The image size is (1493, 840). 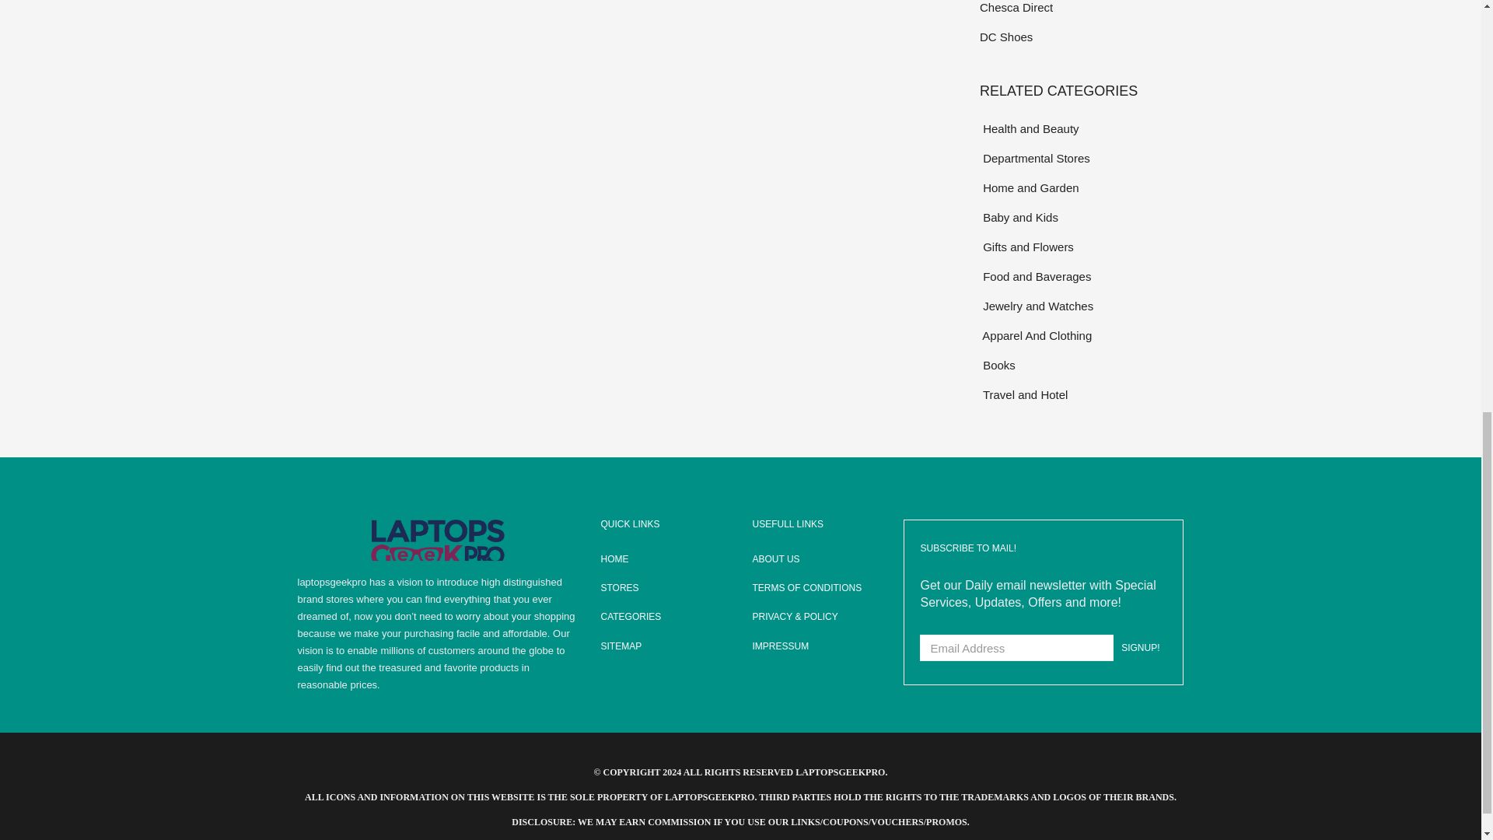 What do you see at coordinates (1081, 306) in the screenshot?
I see ` Jewelry and Watches` at bounding box center [1081, 306].